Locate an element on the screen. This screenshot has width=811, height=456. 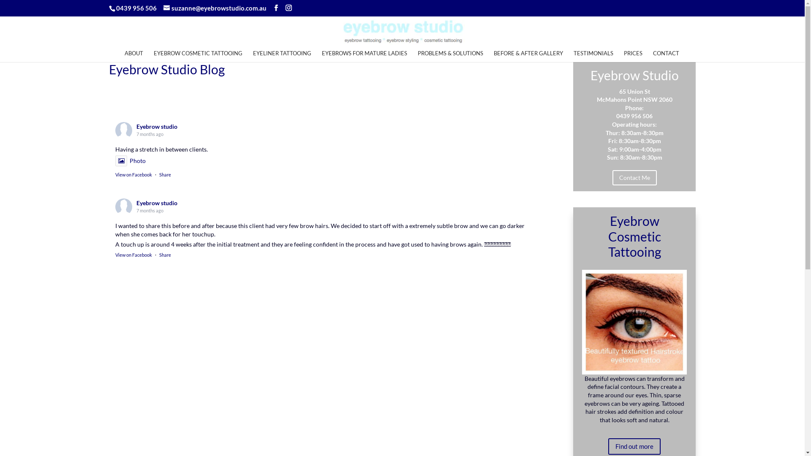
View on Facebook is located at coordinates (133, 175).